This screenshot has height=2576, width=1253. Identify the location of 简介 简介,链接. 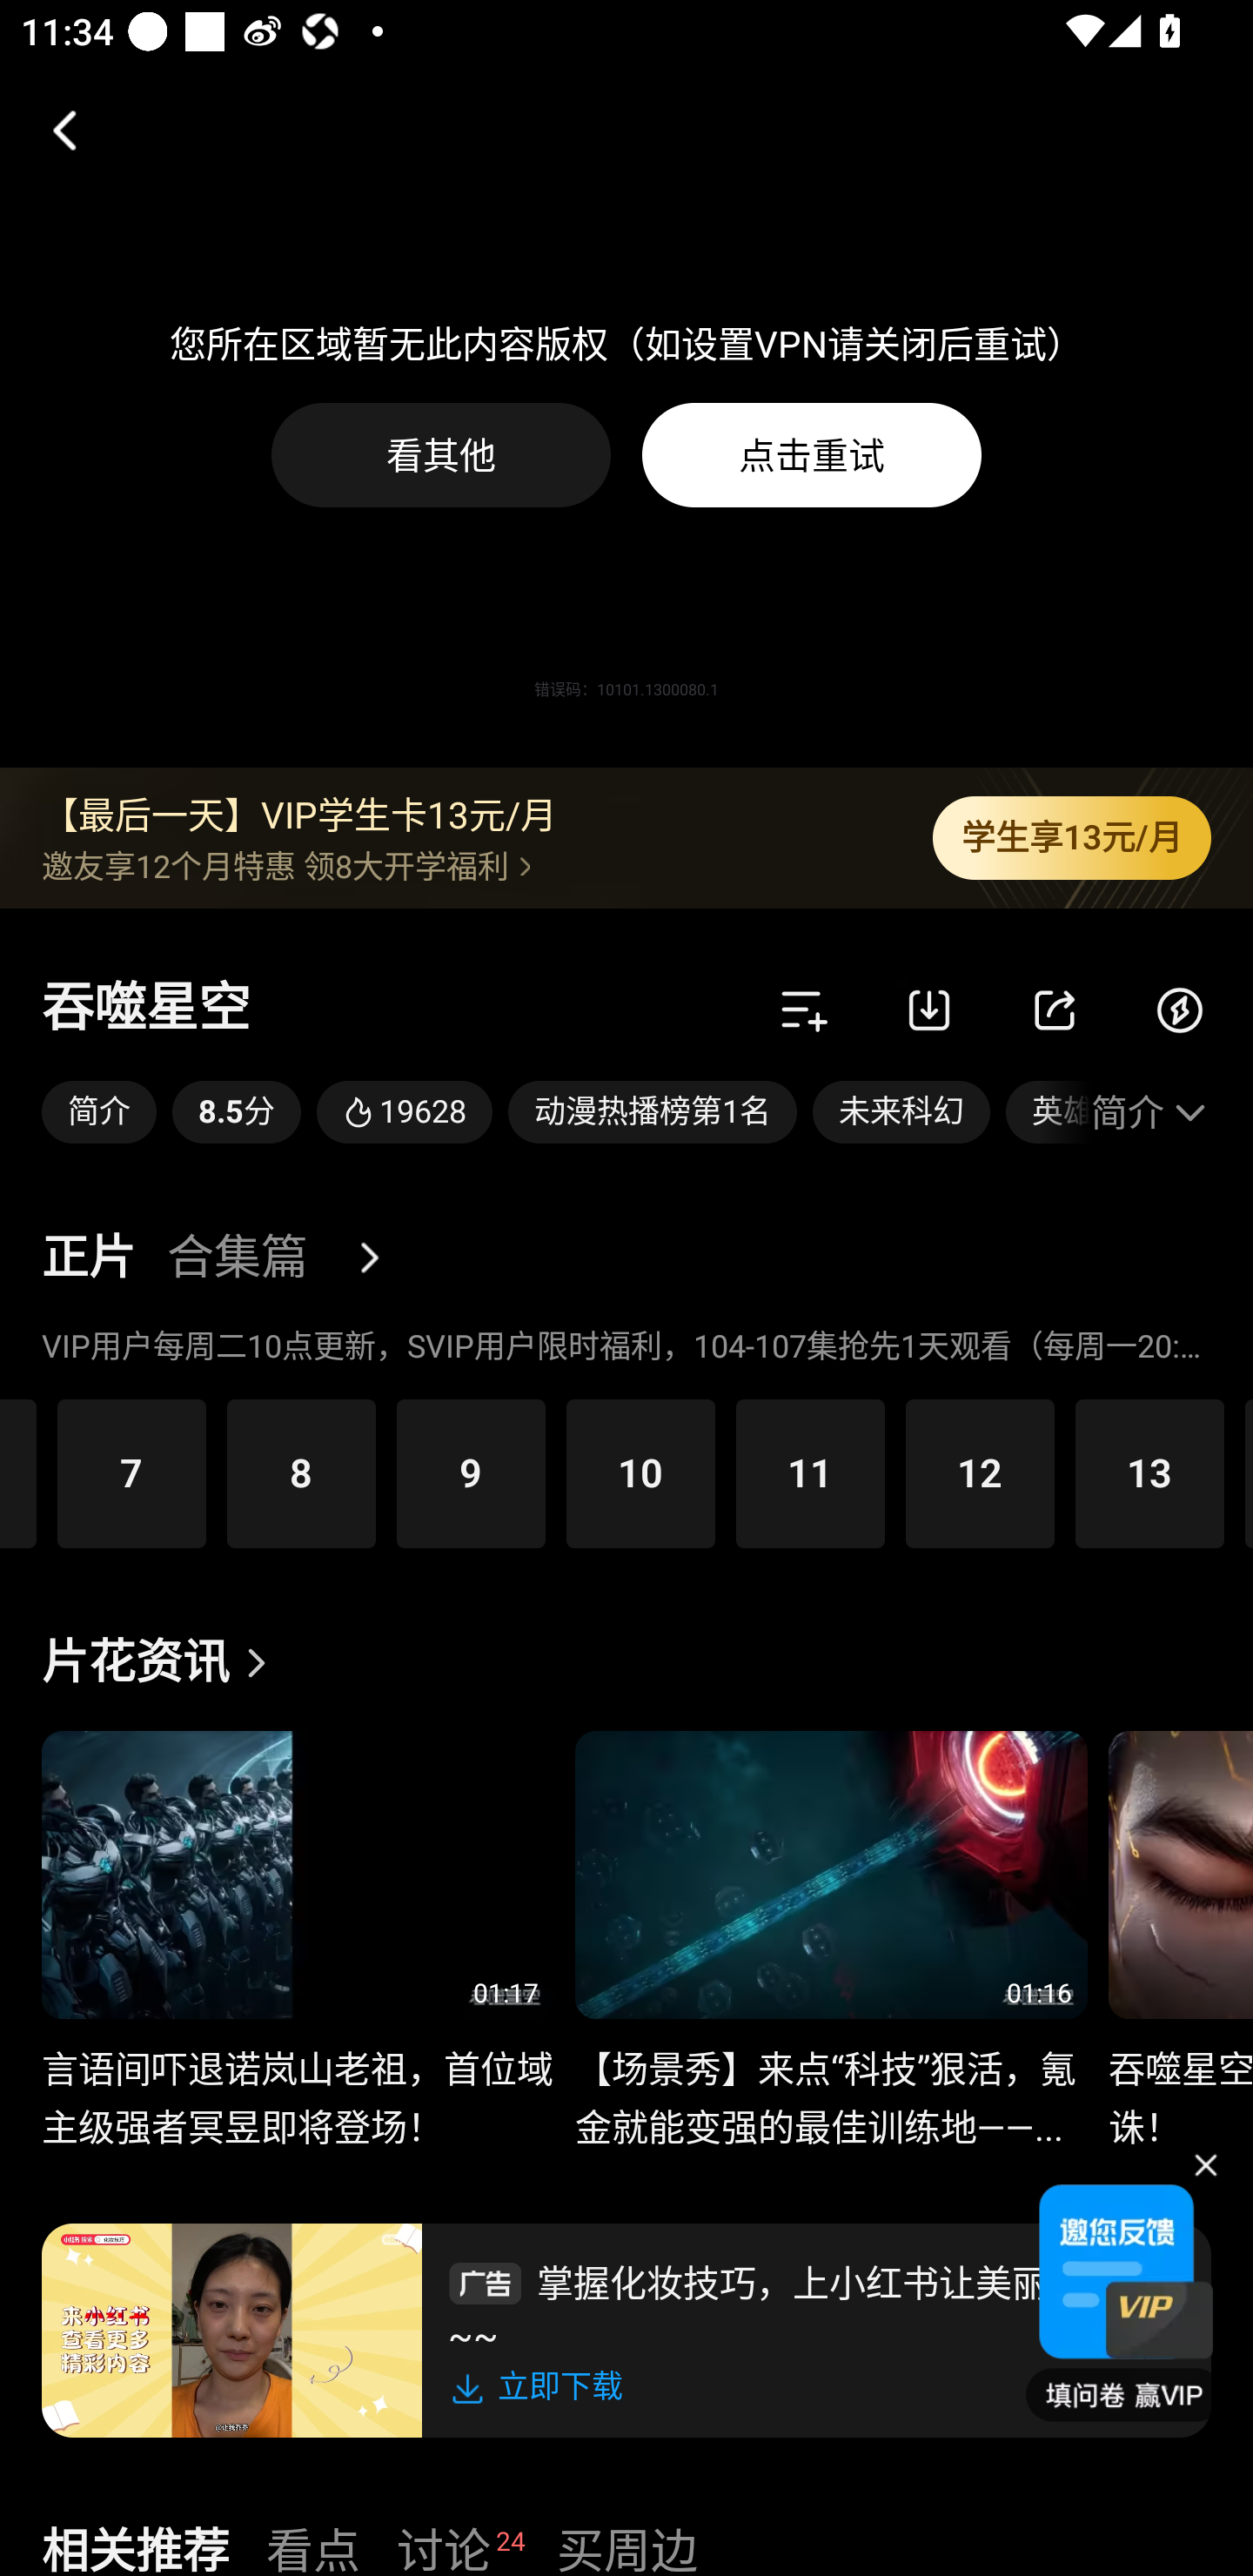
(99, 1112).